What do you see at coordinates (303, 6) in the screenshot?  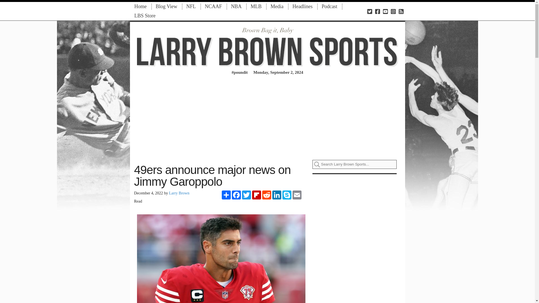 I see `Headlines` at bounding box center [303, 6].